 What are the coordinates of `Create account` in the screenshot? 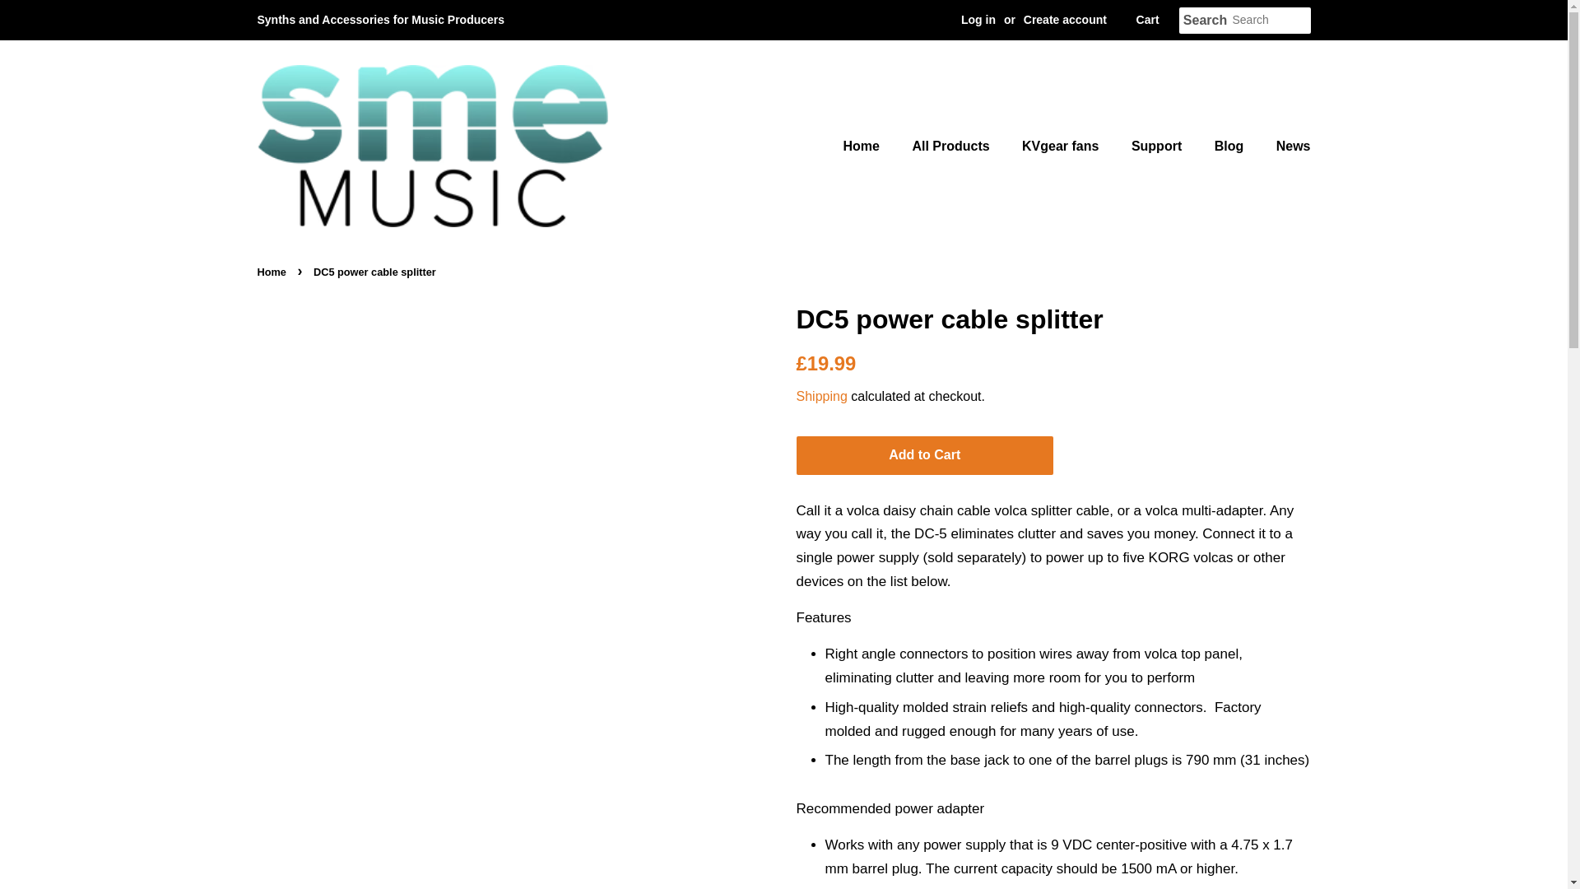 It's located at (1059, 20).